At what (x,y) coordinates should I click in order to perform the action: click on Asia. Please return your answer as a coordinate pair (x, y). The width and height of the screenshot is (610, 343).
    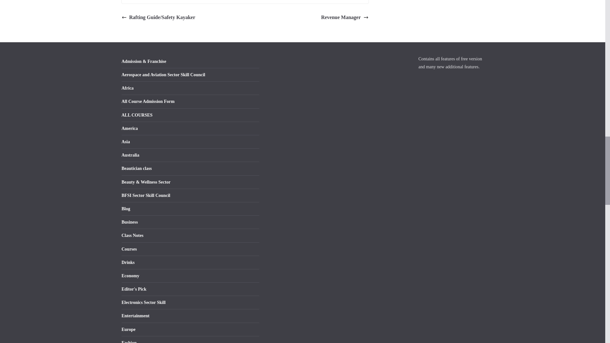
    Looking at the image, I should click on (125, 142).